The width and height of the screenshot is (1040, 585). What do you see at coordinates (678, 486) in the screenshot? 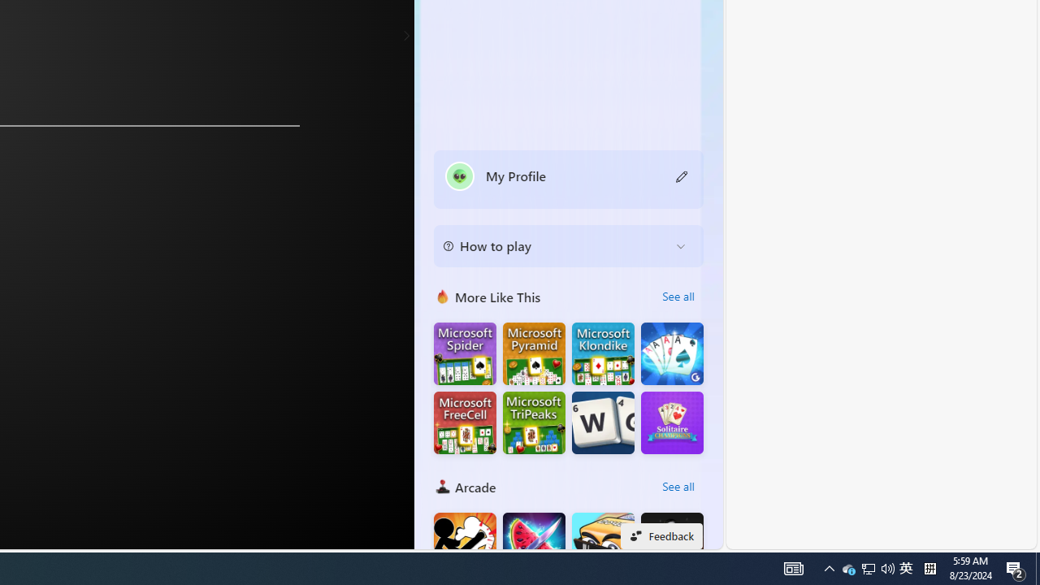
I see `See all` at bounding box center [678, 486].